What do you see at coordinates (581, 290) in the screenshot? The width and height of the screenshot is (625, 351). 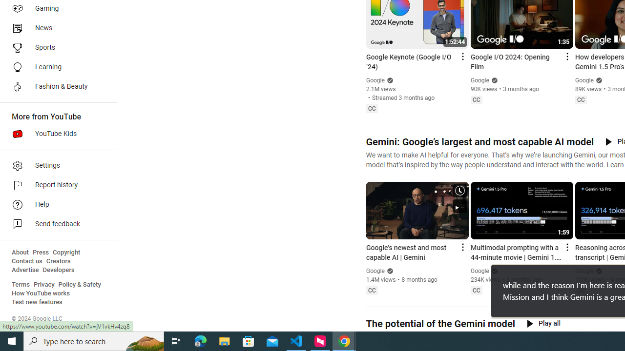 I see `Closed captions` at bounding box center [581, 290].